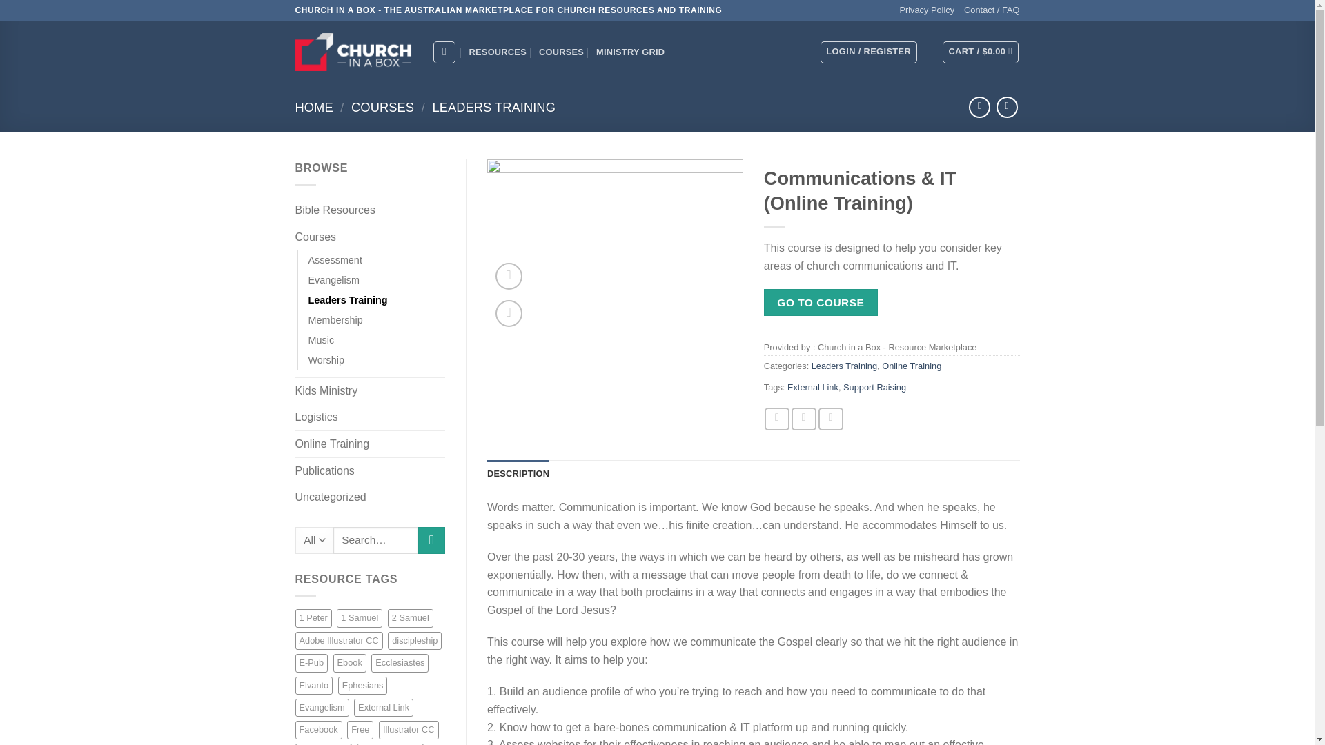  I want to click on Privacy Policy, so click(926, 10).